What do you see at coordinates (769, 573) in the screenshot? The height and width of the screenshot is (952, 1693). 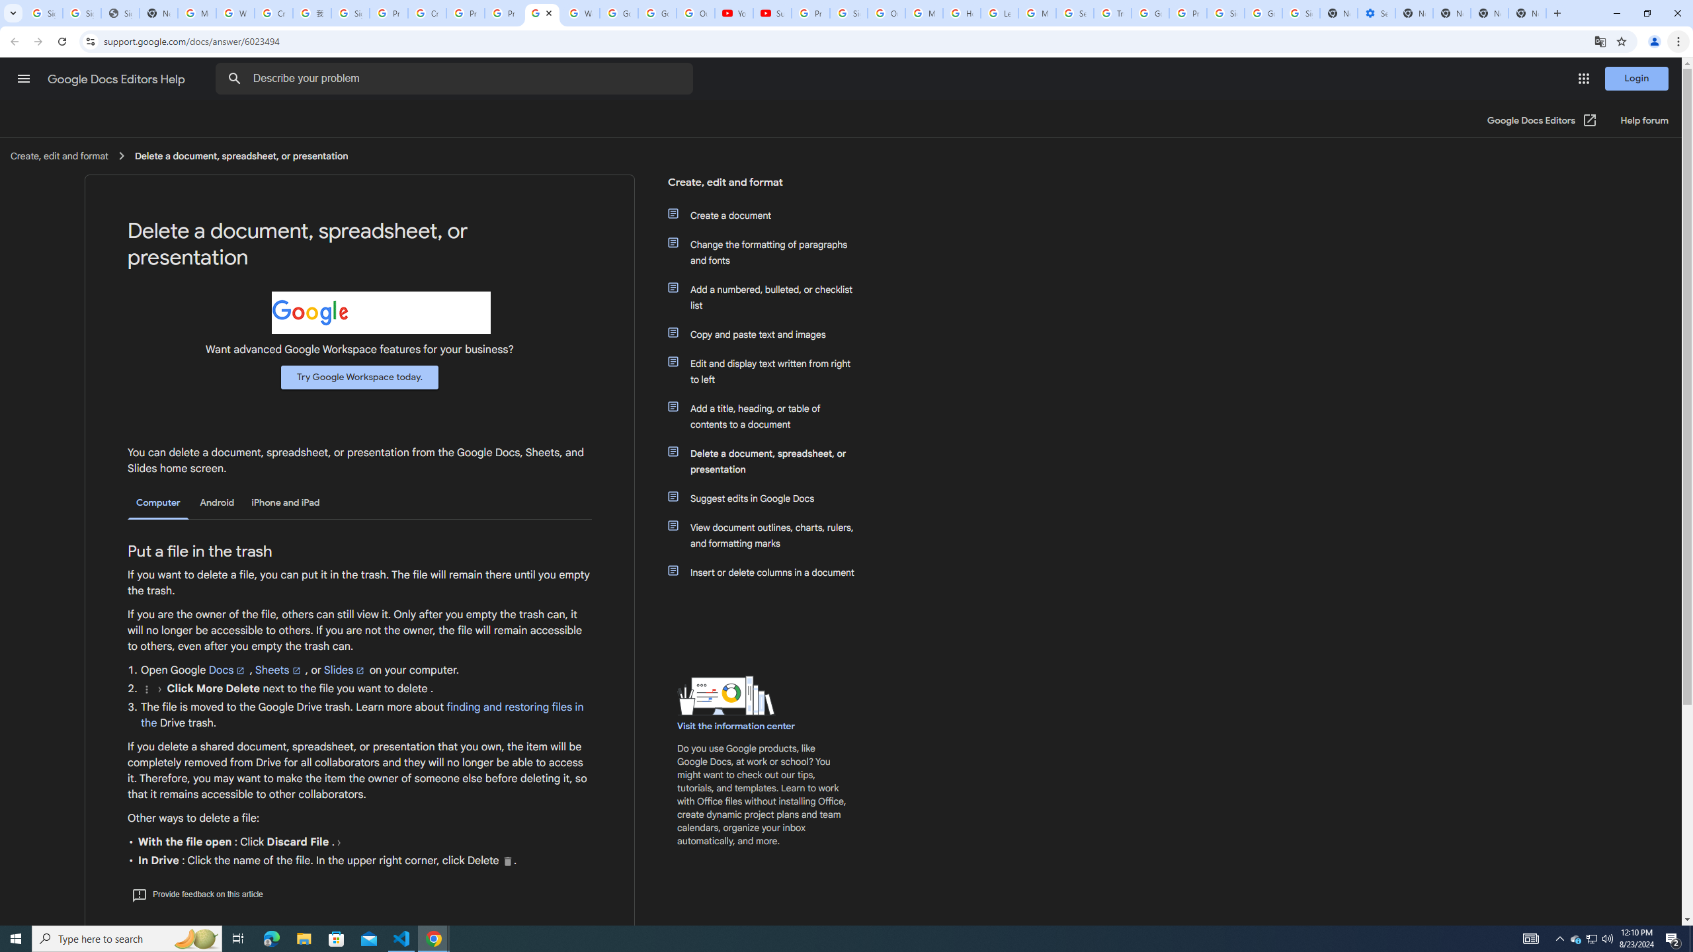 I see `Insert or delete columns in a document` at bounding box center [769, 573].